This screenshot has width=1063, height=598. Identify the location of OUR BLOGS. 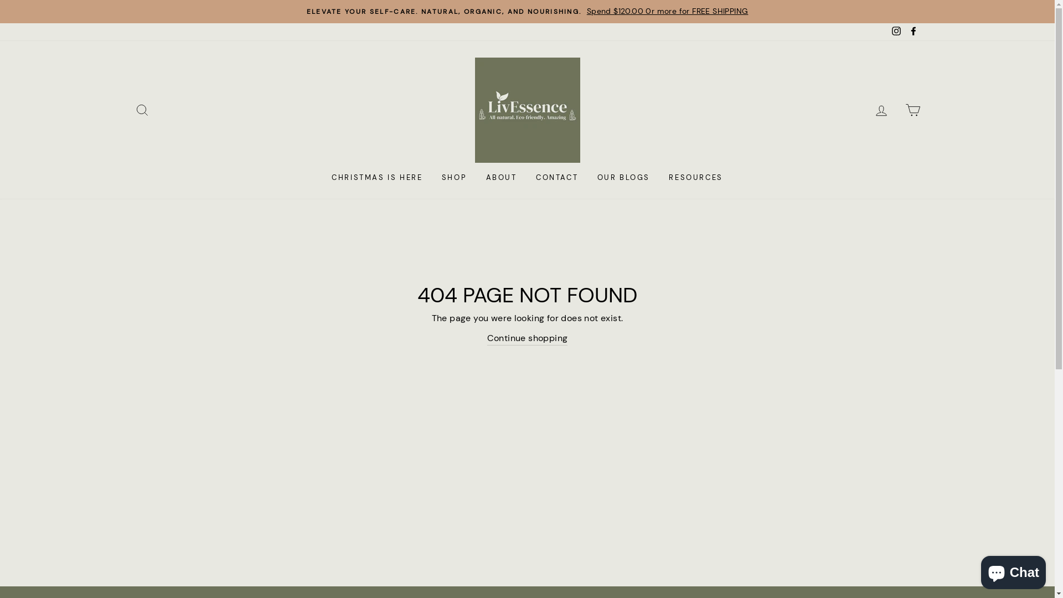
(623, 178).